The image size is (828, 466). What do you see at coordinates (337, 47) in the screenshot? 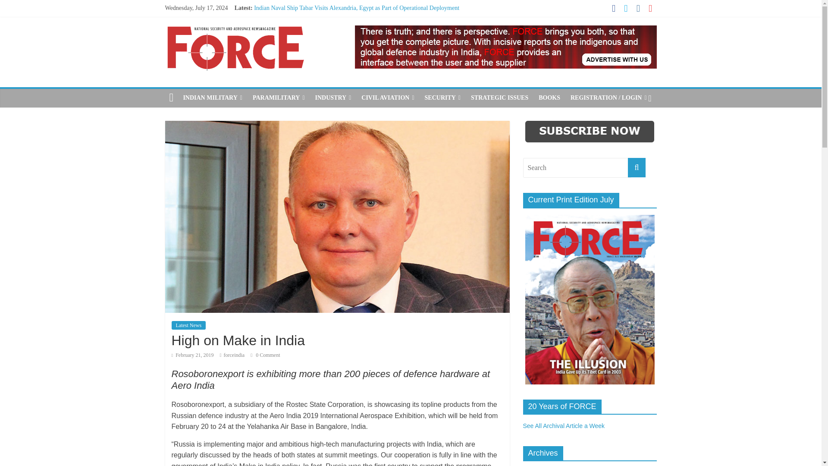
I see `CAS Inaugurates Weapon Systems School At Begumpet, Hyderabad` at bounding box center [337, 47].